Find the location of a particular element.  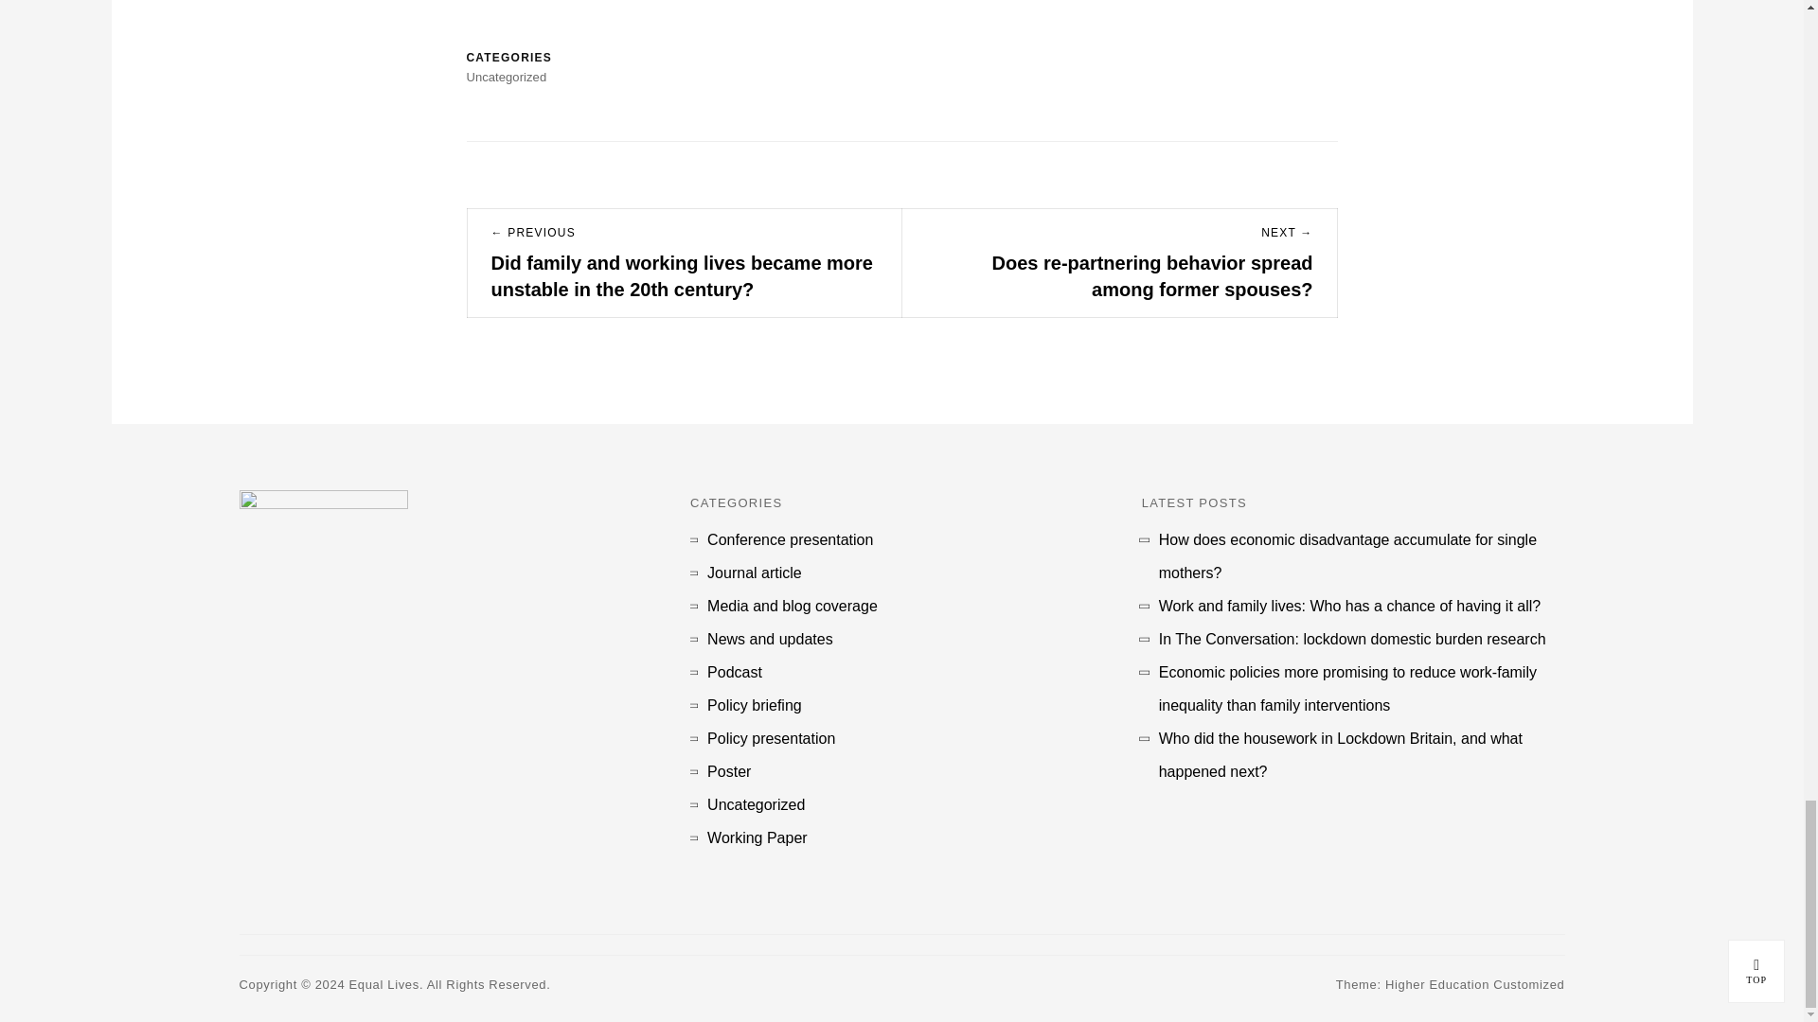

Equal Lives is located at coordinates (384, 984).